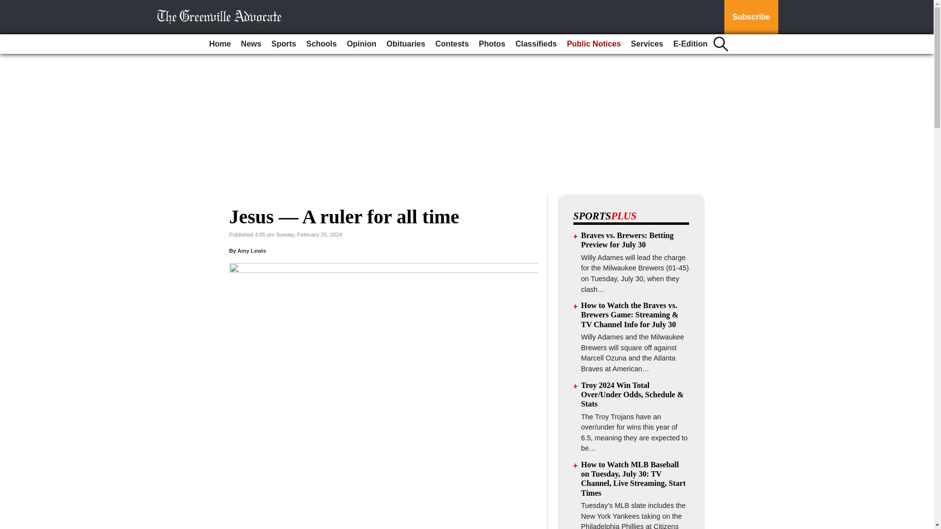 This screenshot has height=529, width=941. I want to click on Sports, so click(283, 44).